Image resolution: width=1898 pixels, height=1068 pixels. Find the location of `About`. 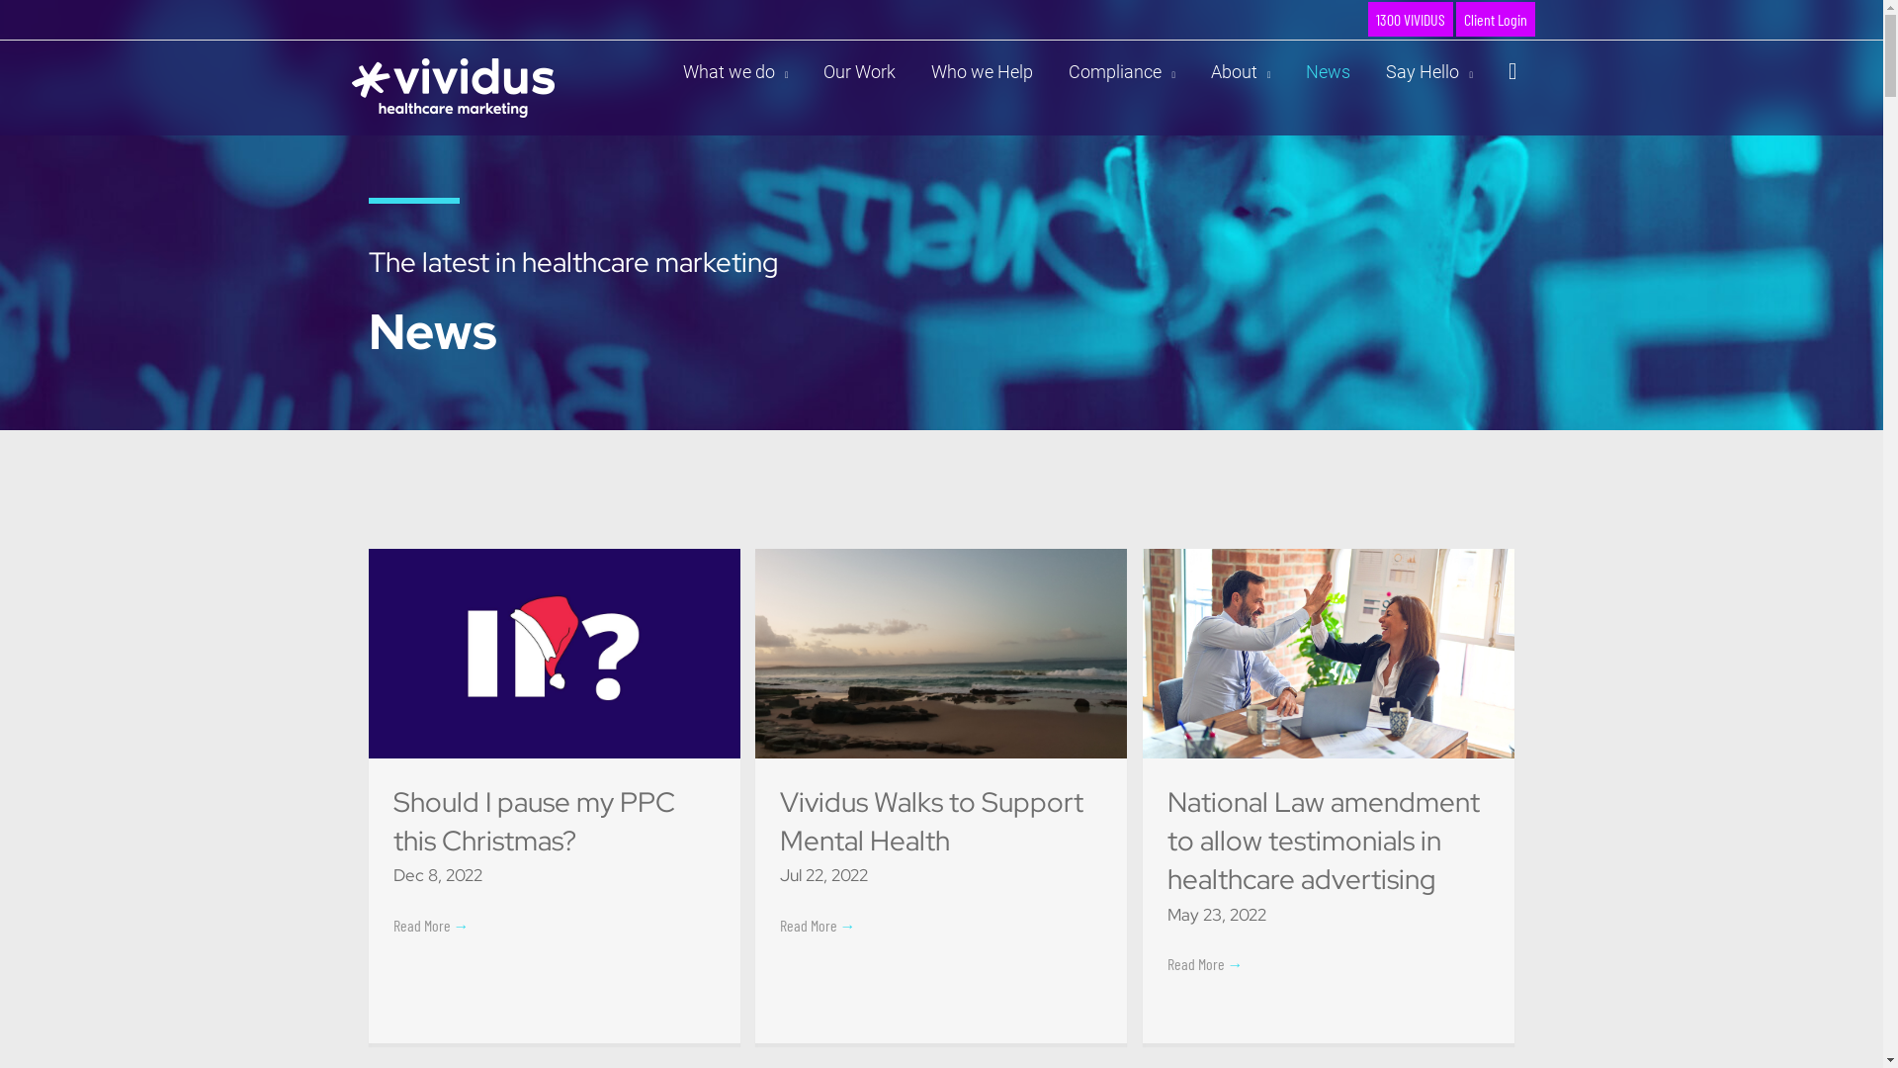

About is located at coordinates (1242, 72).